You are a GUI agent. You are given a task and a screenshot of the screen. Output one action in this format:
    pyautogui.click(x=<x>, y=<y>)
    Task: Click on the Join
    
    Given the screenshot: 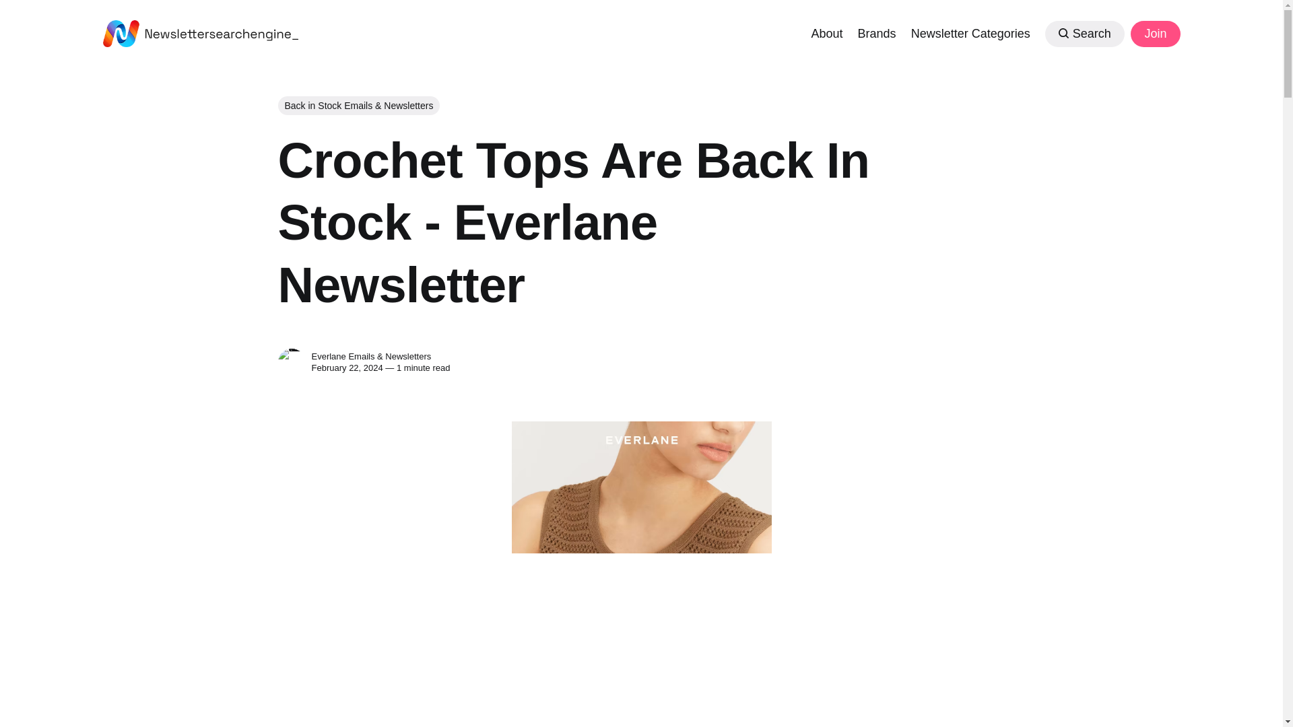 What is the action you would take?
    pyautogui.click(x=1154, y=34)
    